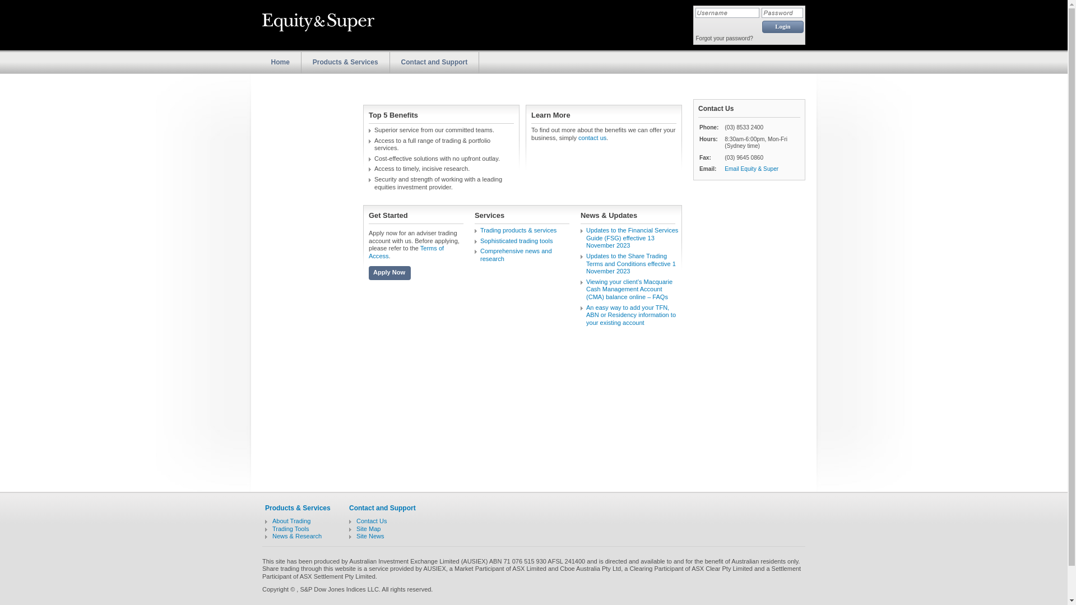  What do you see at coordinates (370, 536) in the screenshot?
I see `Site News` at bounding box center [370, 536].